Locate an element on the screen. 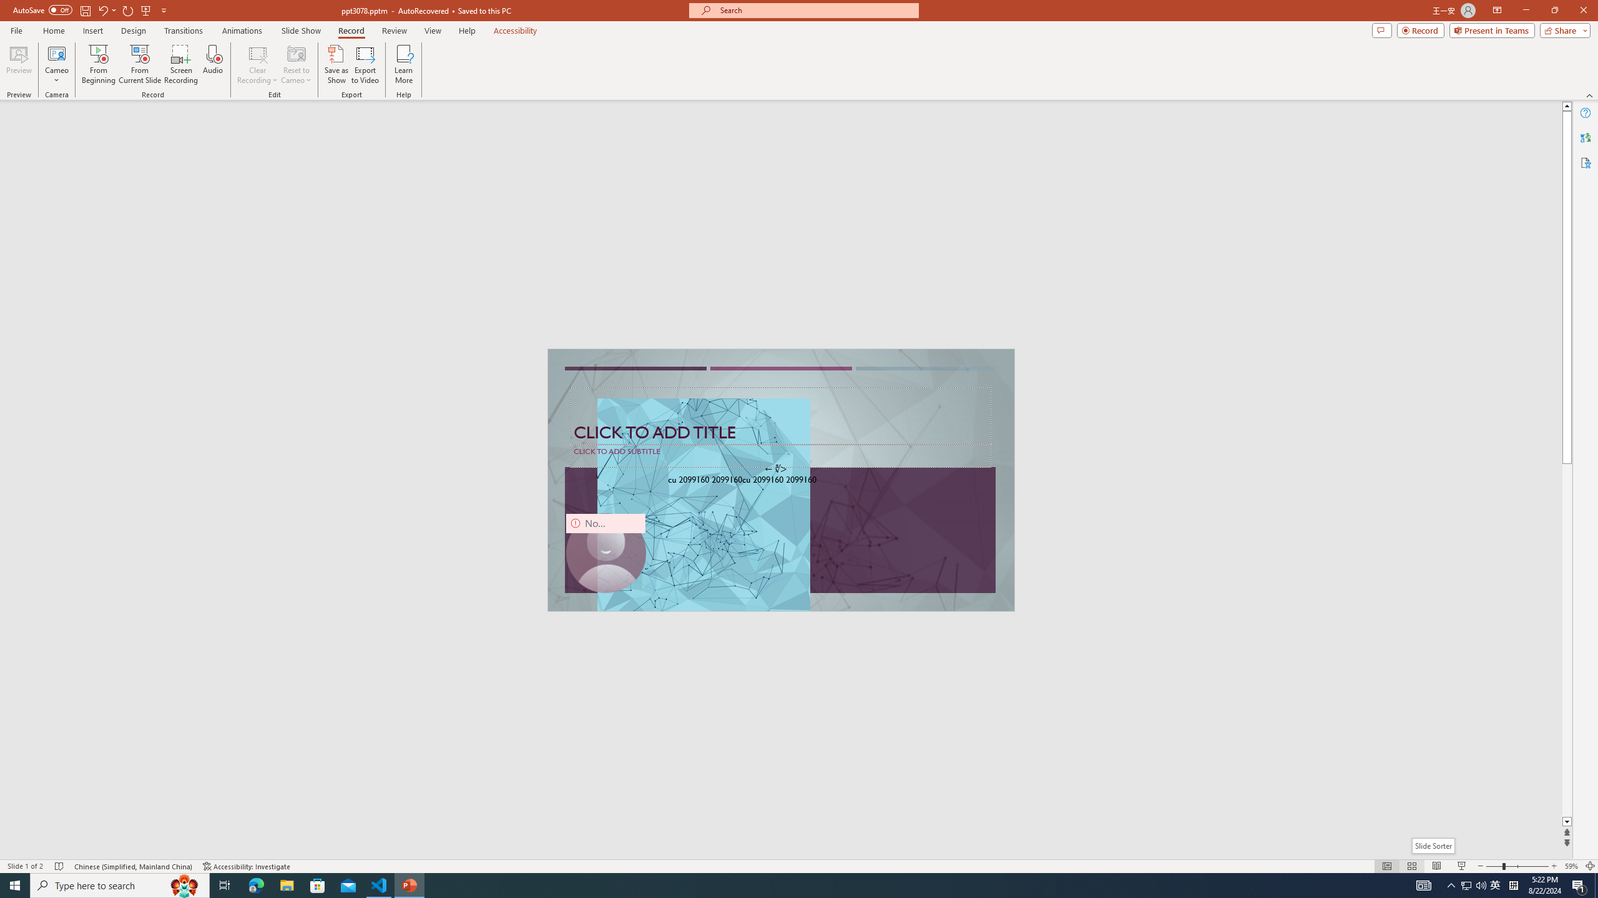  Gmail is located at coordinates (398, 86).